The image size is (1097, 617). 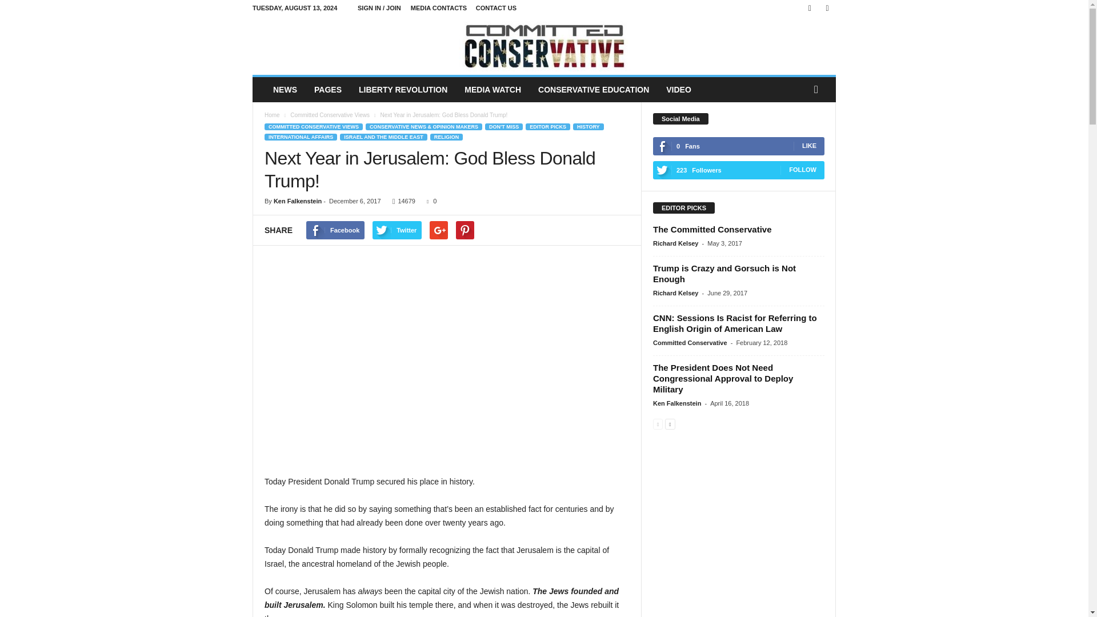 I want to click on NEWS, so click(x=285, y=90).